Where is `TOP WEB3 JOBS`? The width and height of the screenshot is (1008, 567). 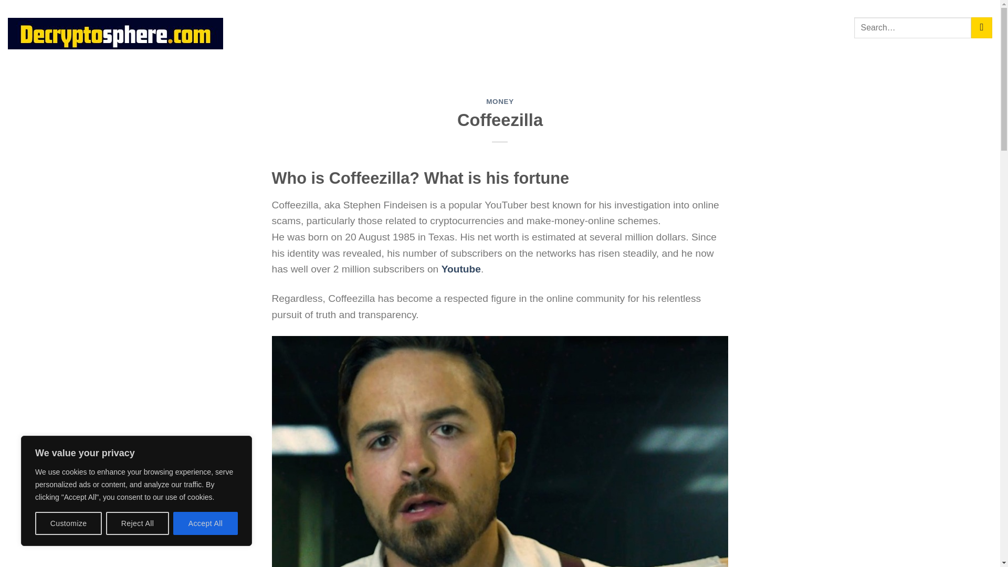 TOP WEB3 JOBS is located at coordinates (391, 27).